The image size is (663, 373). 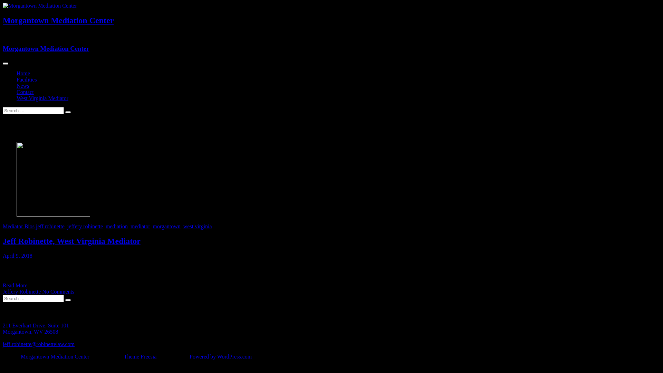 I want to click on News, so click(x=23, y=86).